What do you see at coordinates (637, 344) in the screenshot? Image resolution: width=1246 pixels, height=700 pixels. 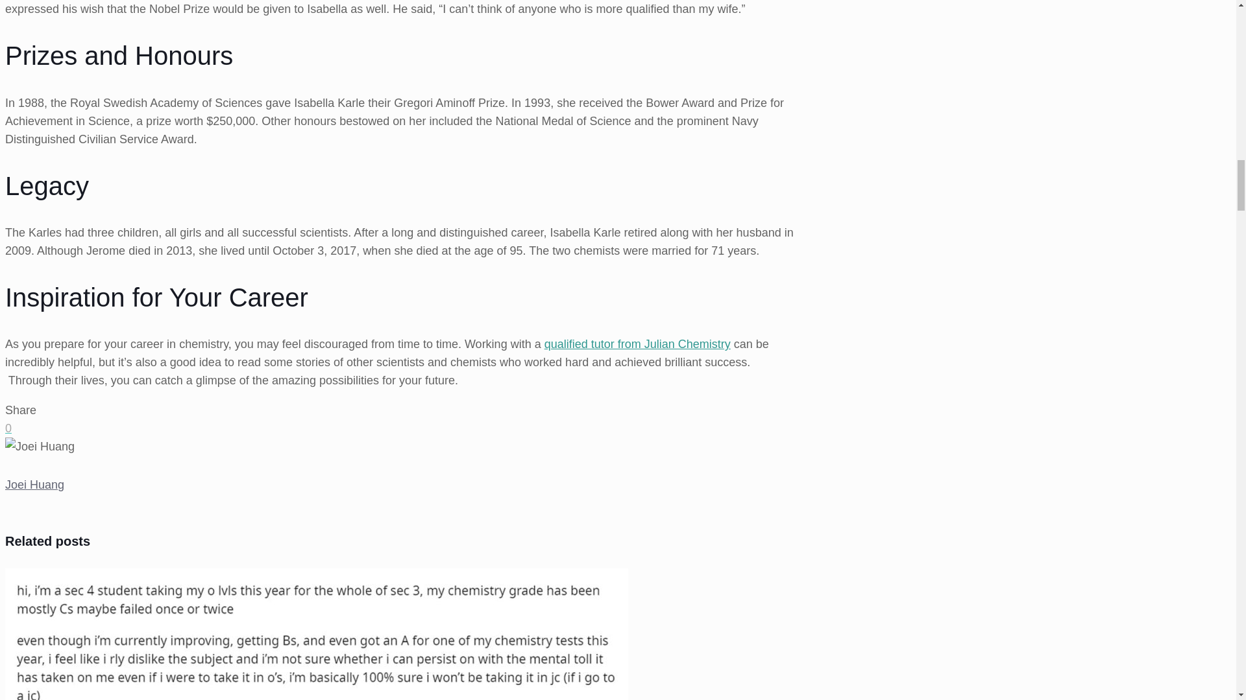 I see `chemistry tutor Singapore` at bounding box center [637, 344].